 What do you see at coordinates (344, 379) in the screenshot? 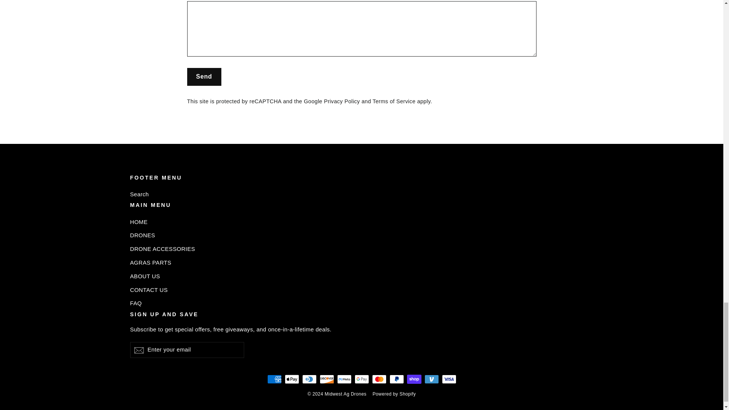
I see `Meta Pay` at bounding box center [344, 379].